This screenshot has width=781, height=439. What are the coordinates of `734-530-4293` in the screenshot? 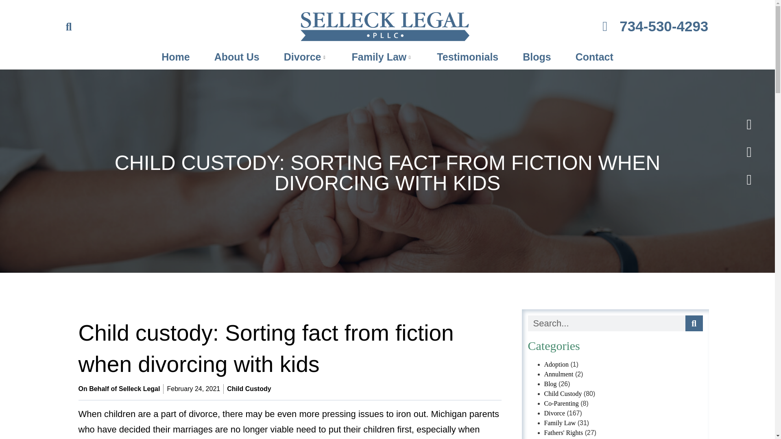 It's located at (591, 26).